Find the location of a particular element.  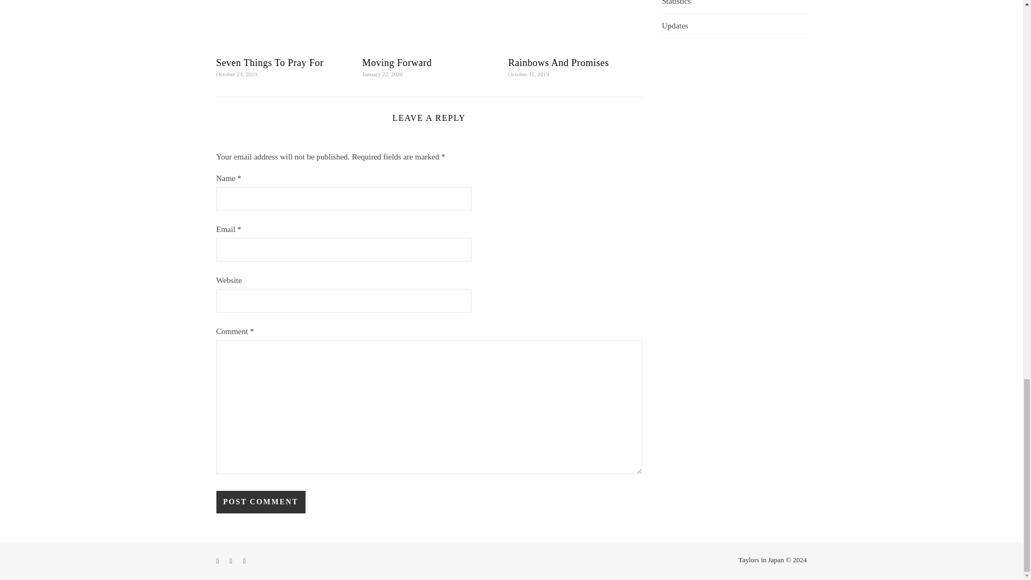

Post Comment is located at coordinates (260, 502).